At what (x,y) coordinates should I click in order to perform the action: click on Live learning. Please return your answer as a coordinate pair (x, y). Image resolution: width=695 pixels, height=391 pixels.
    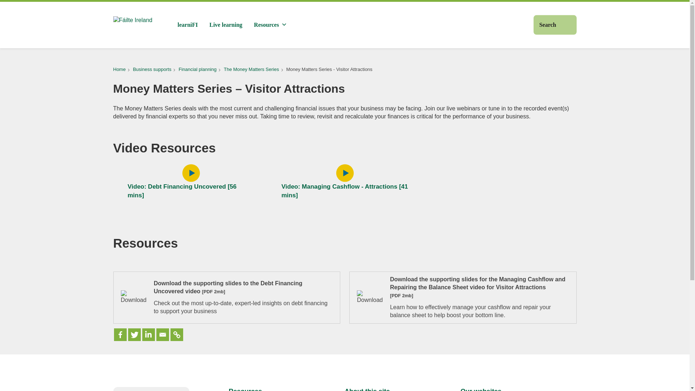
    Looking at the image, I should click on (226, 25).